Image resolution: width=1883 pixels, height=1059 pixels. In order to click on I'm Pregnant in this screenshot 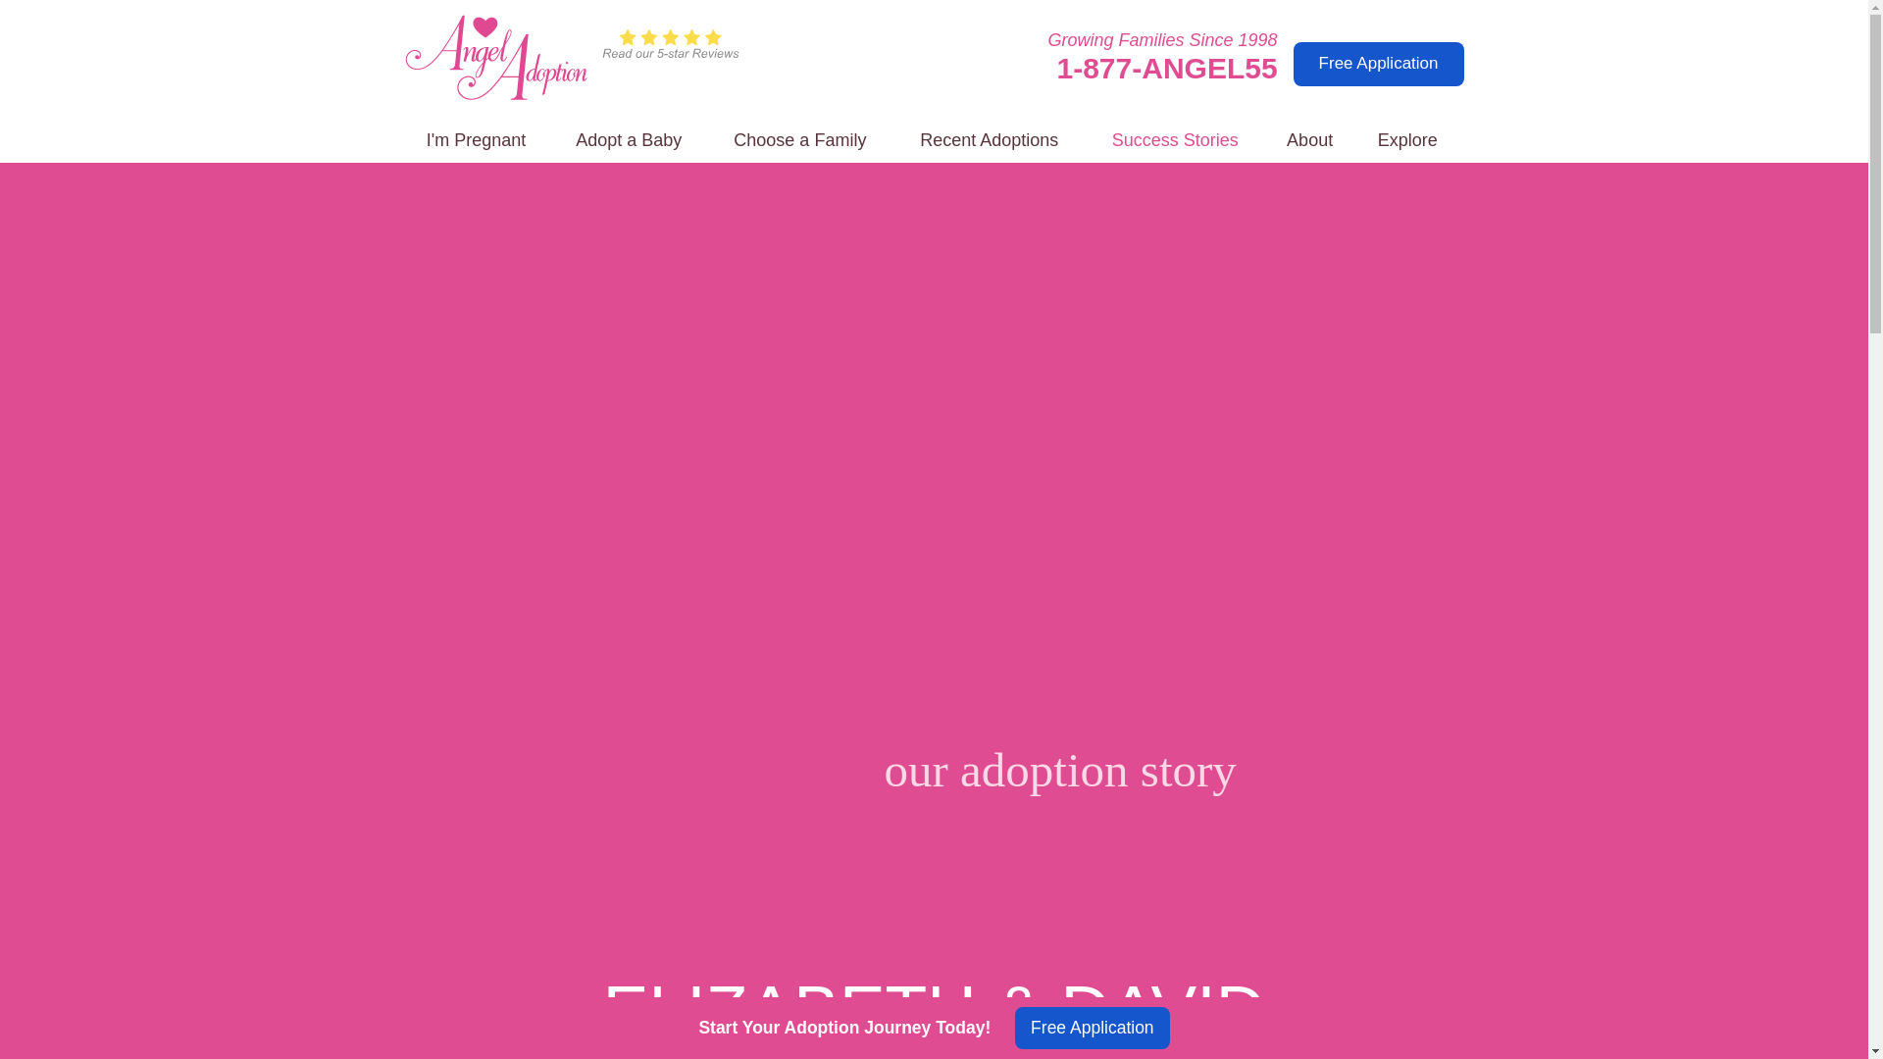, I will do `click(476, 141)`.